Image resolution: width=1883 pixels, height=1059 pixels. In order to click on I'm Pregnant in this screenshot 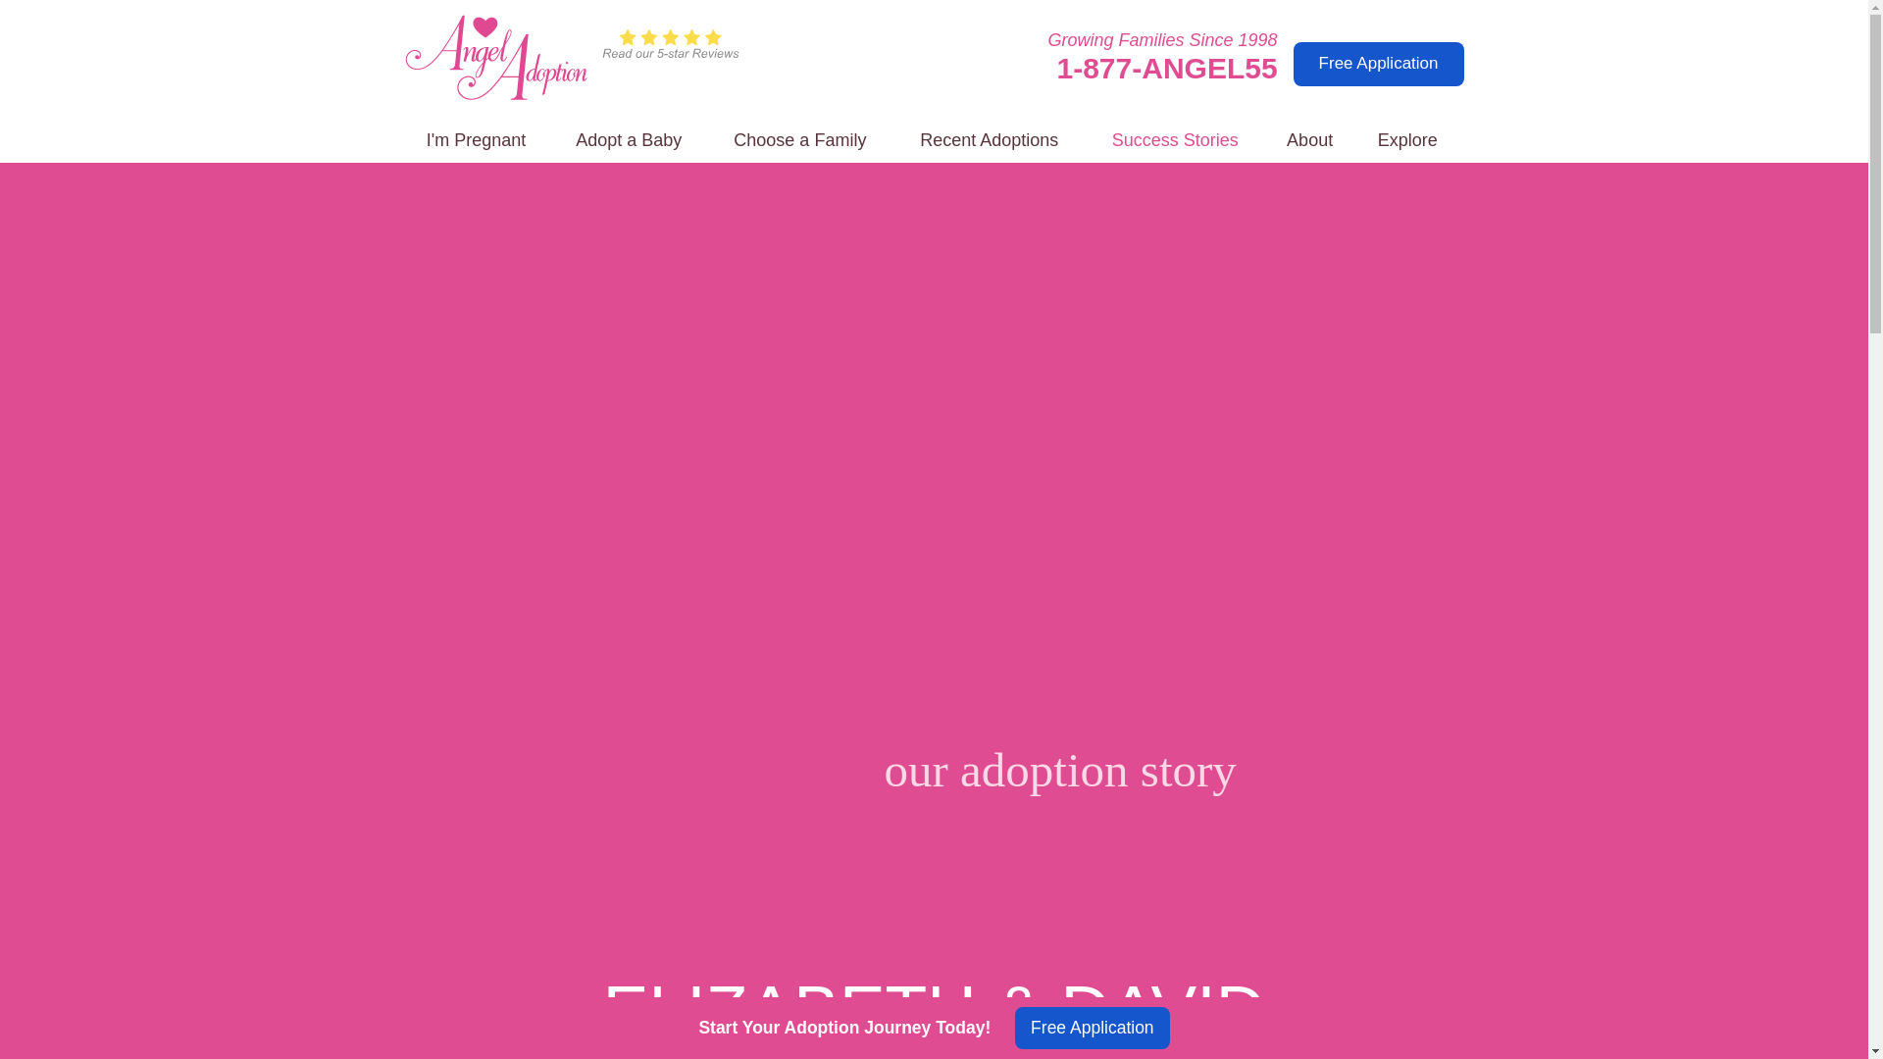, I will do `click(476, 141)`.